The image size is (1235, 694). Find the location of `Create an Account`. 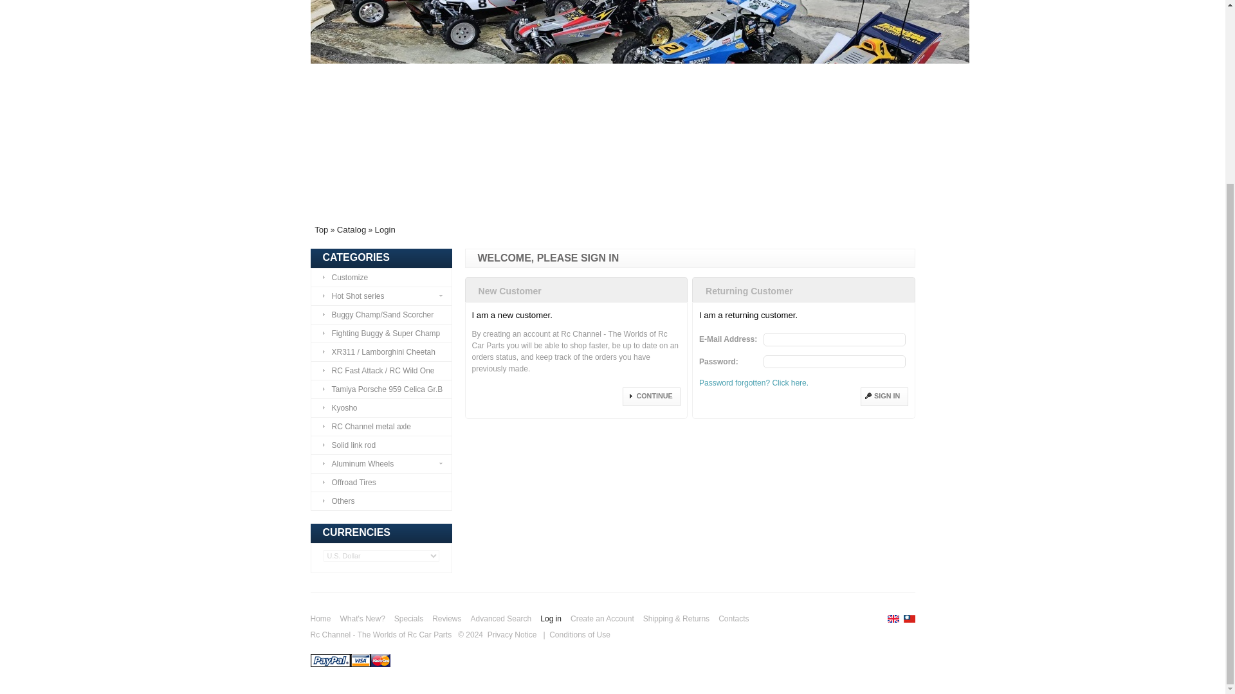

Create an Account is located at coordinates (602, 620).